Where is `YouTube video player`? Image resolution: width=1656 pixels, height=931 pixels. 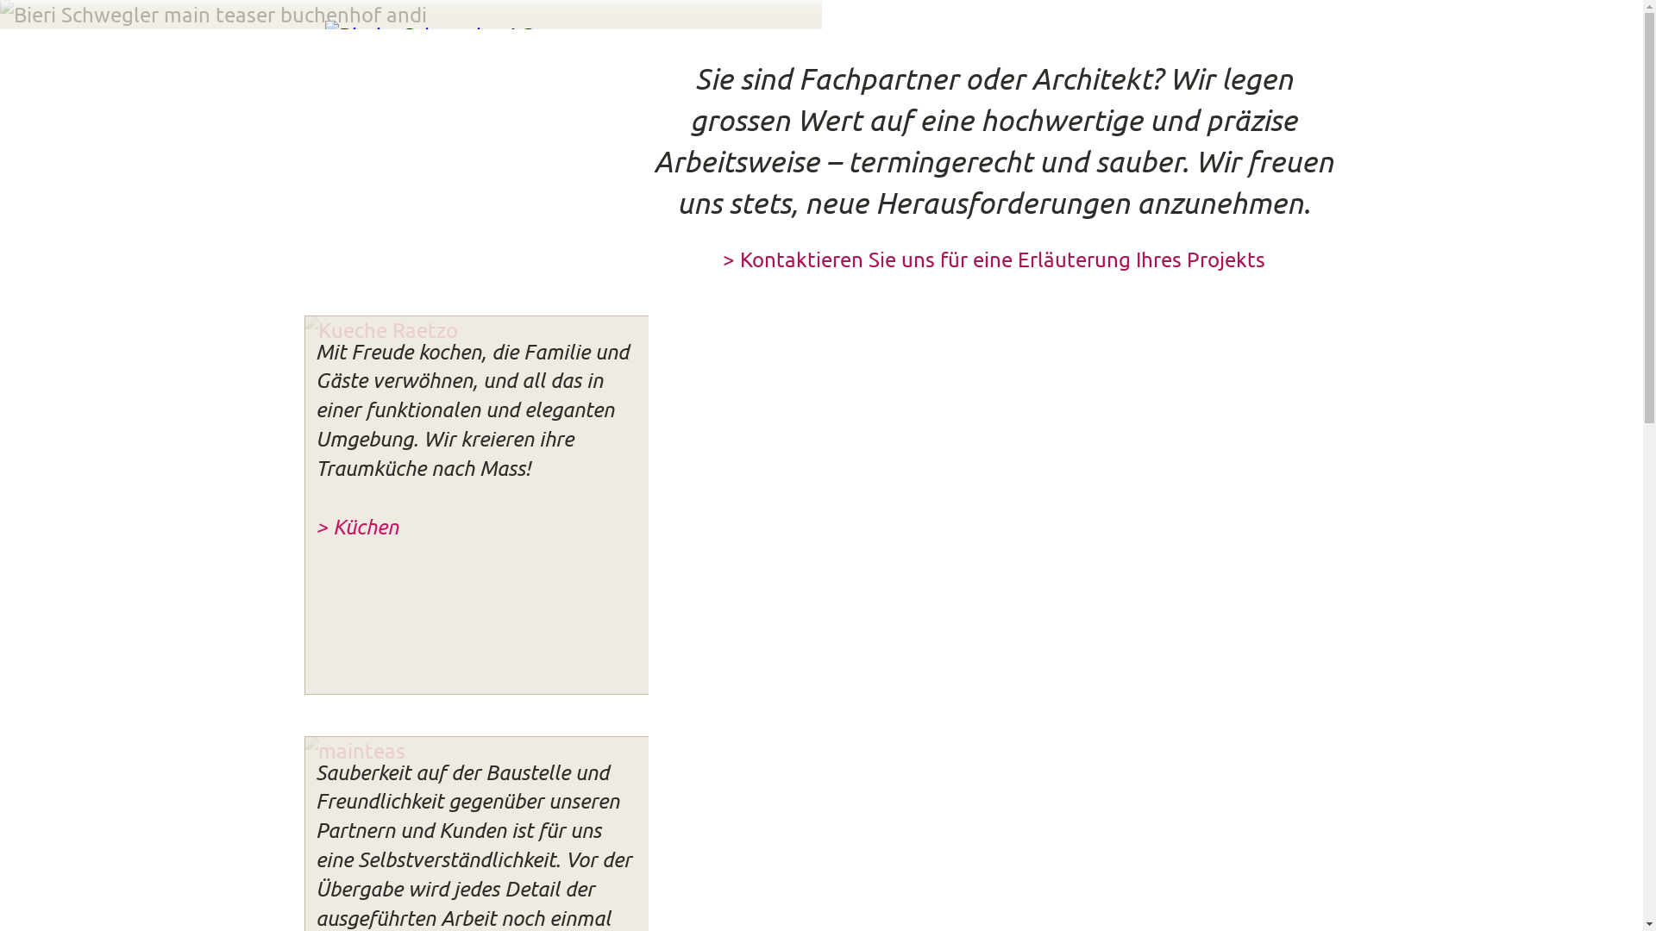 YouTube video player is located at coordinates (476, 155).